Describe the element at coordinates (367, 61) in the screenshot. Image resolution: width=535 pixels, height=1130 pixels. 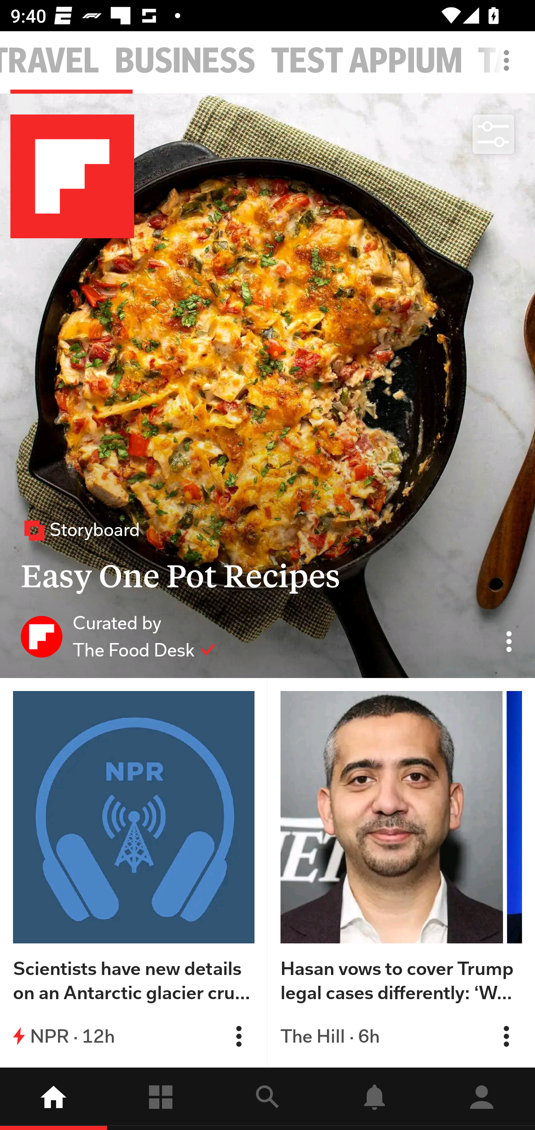
I see `TEST APPIUM` at that location.